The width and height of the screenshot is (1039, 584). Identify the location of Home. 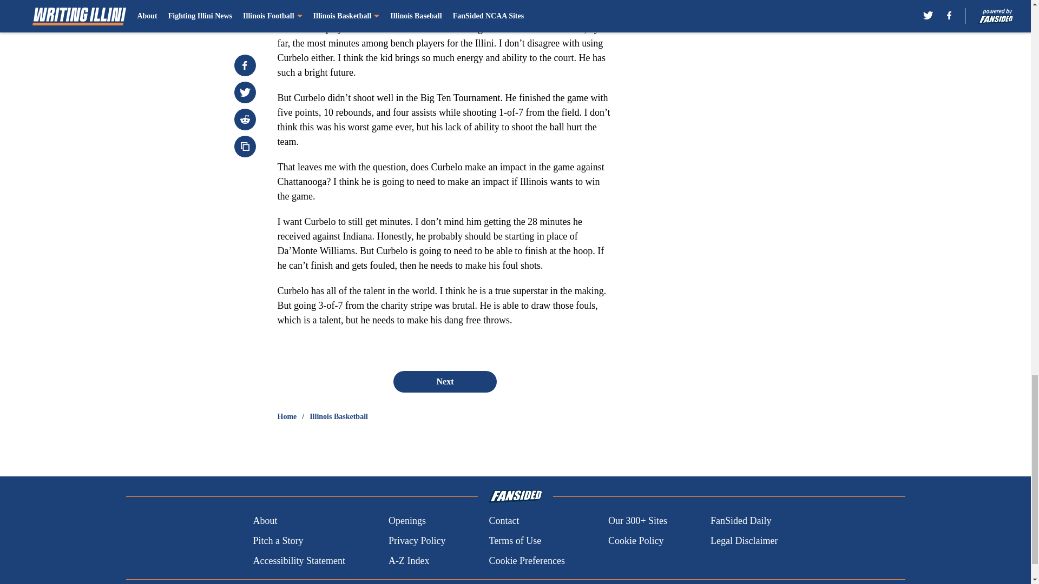
(287, 416).